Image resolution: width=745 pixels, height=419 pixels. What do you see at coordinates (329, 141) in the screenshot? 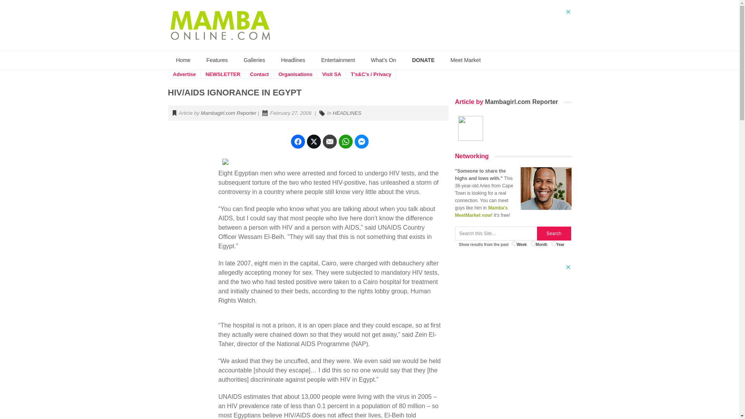
I see `Share on Email` at bounding box center [329, 141].